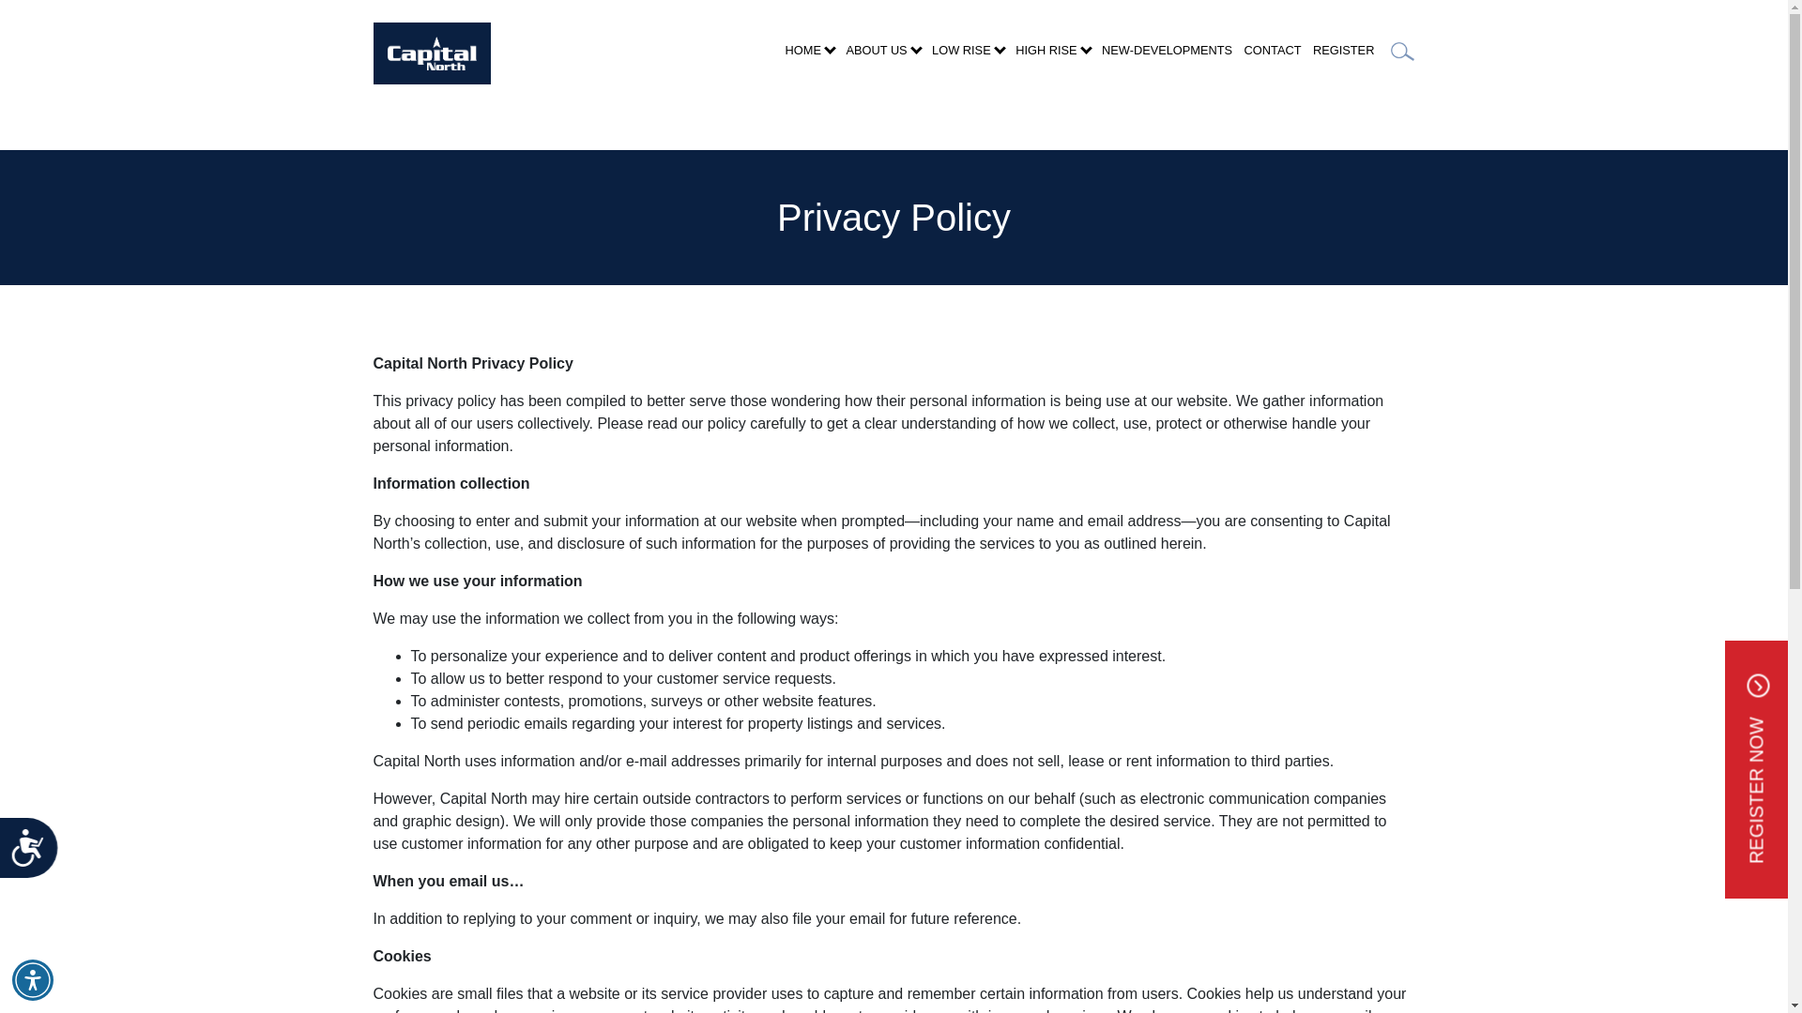 This screenshot has width=1802, height=1013. What do you see at coordinates (1344, 50) in the screenshot?
I see `REGISTER` at bounding box center [1344, 50].